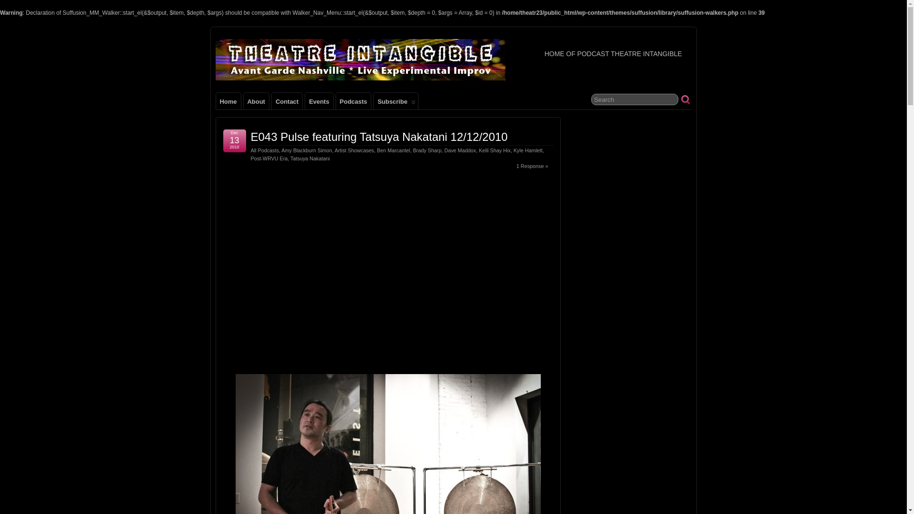 Image resolution: width=914 pixels, height=514 pixels. What do you see at coordinates (265, 150) in the screenshot?
I see `All Podcasts` at bounding box center [265, 150].